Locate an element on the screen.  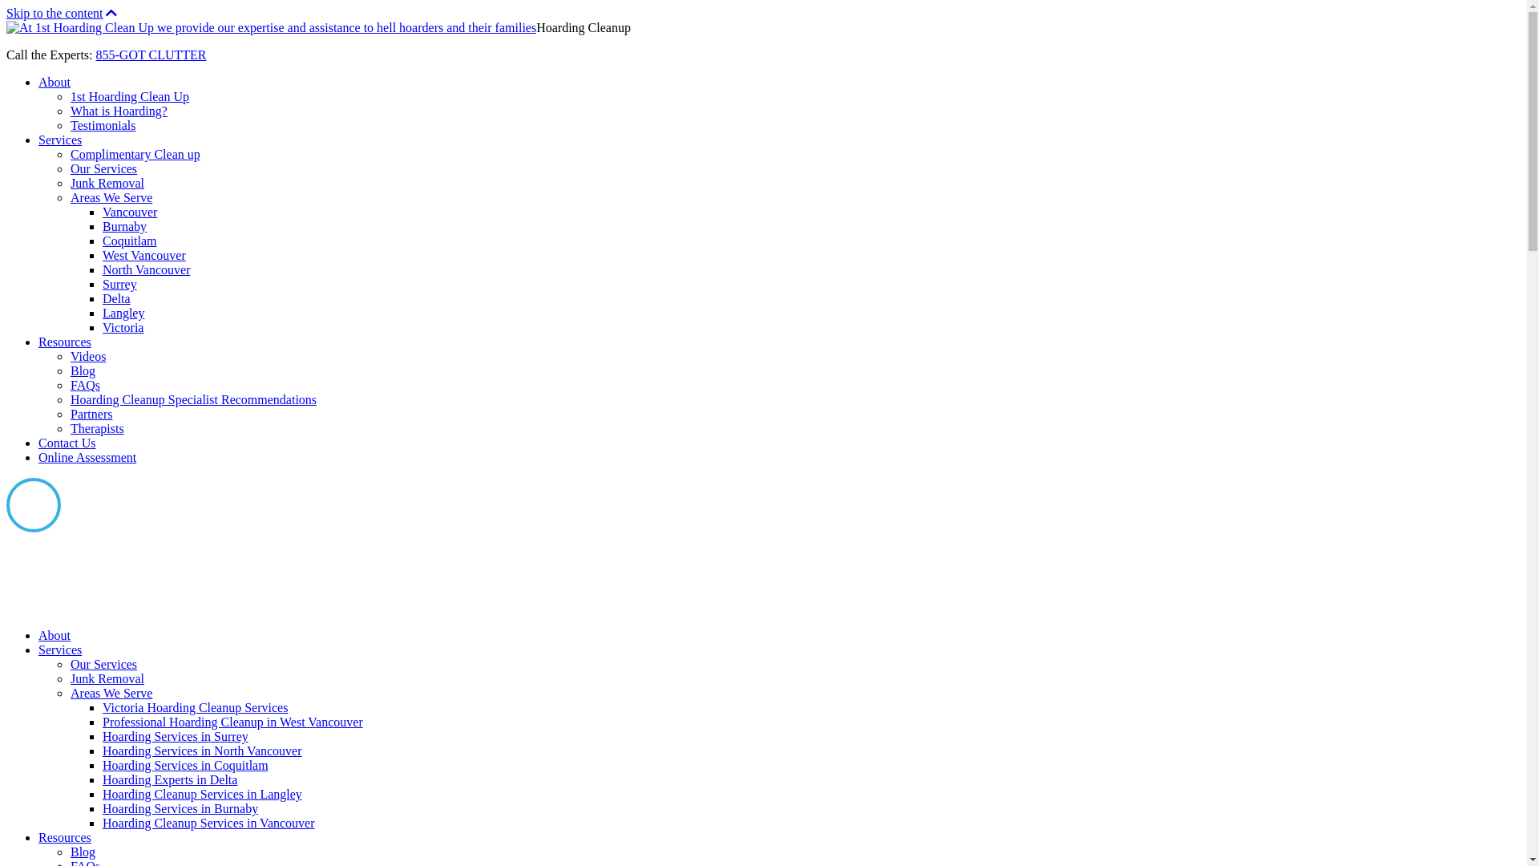
Hoarding Cleanup Services in Langley is located at coordinates (202, 794).